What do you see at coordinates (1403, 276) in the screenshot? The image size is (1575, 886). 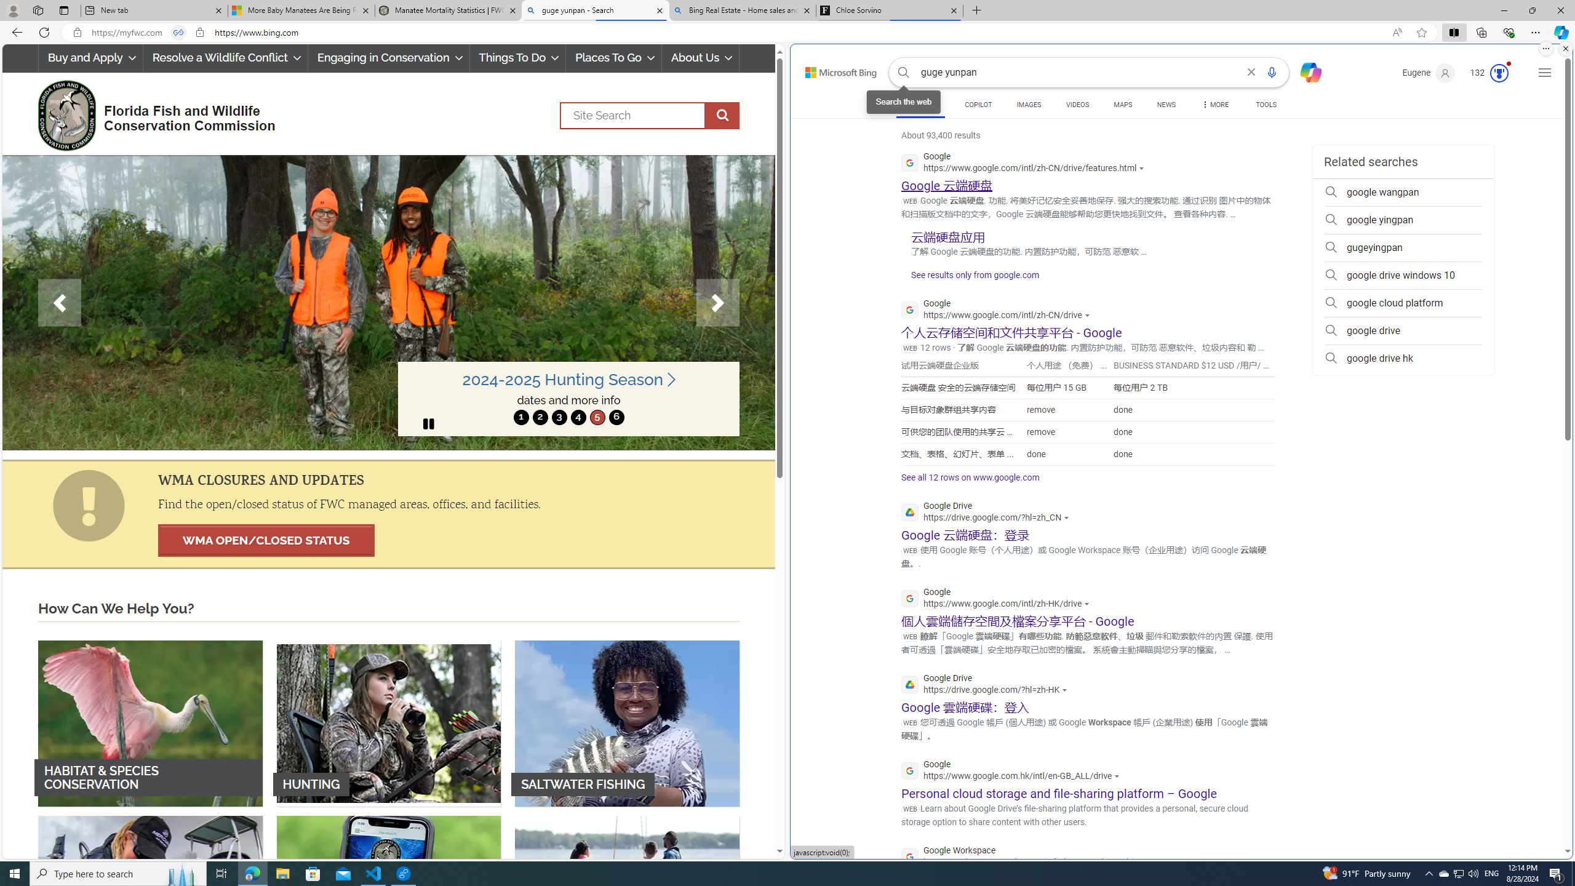 I see `google drive windows 10` at bounding box center [1403, 276].